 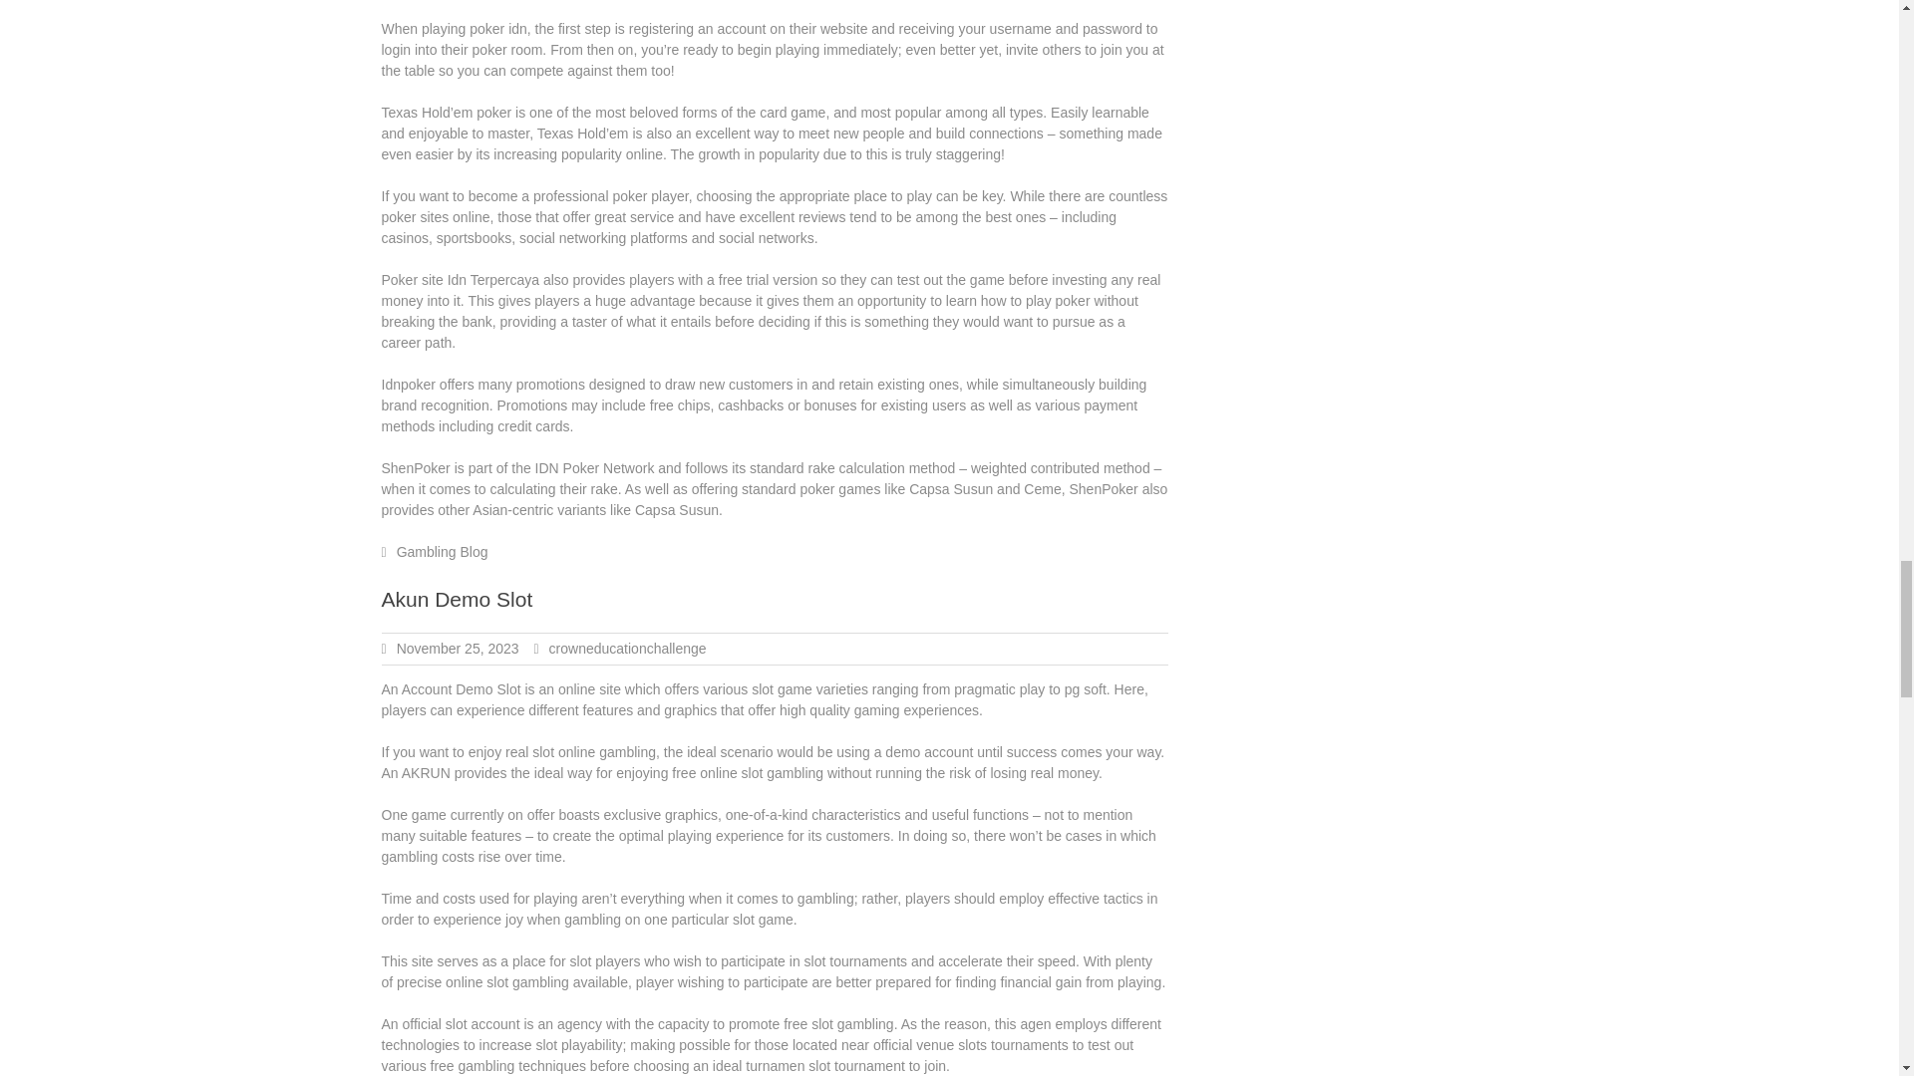 I want to click on November 25, 2023, so click(x=457, y=648).